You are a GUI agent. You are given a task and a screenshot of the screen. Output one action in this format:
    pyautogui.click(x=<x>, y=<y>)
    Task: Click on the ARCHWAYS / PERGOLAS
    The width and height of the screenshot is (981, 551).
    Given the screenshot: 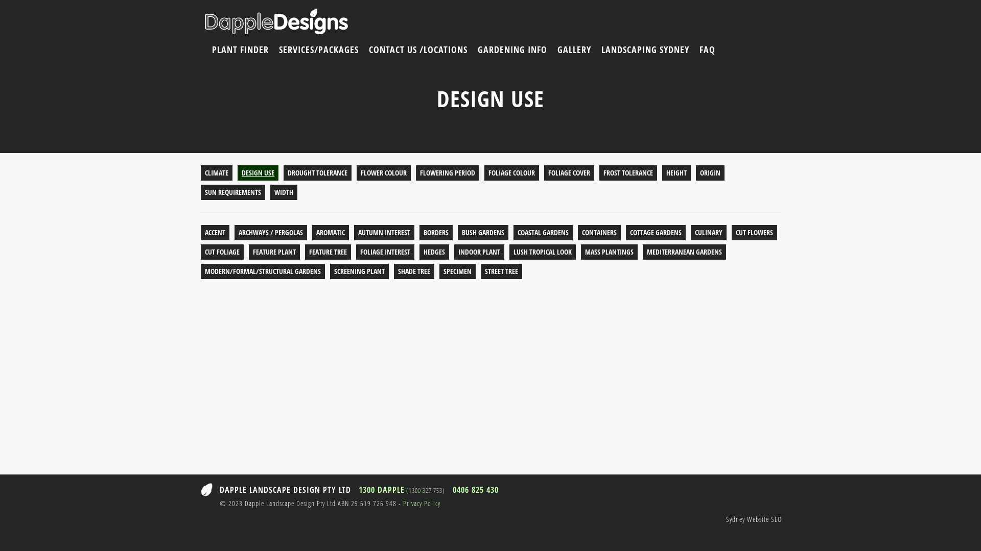 What is the action you would take?
    pyautogui.click(x=271, y=233)
    